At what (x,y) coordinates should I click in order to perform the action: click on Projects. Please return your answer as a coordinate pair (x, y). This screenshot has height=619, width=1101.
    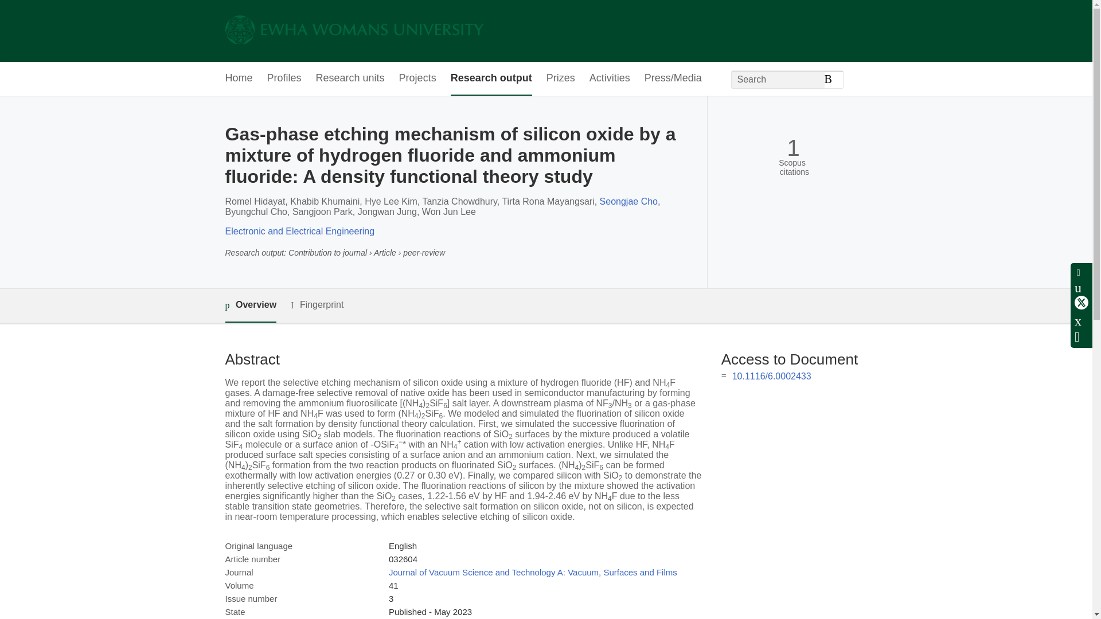
    Looking at the image, I should click on (417, 79).